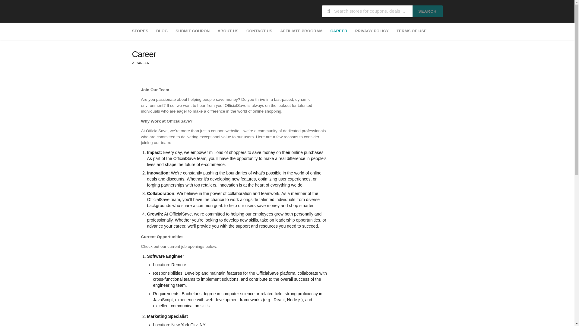 The image size is (579, 326). What do you see at coordinates (411, 31) in the screenshot?
I see `TERMS OF USE` at bounding box center [411, 31].